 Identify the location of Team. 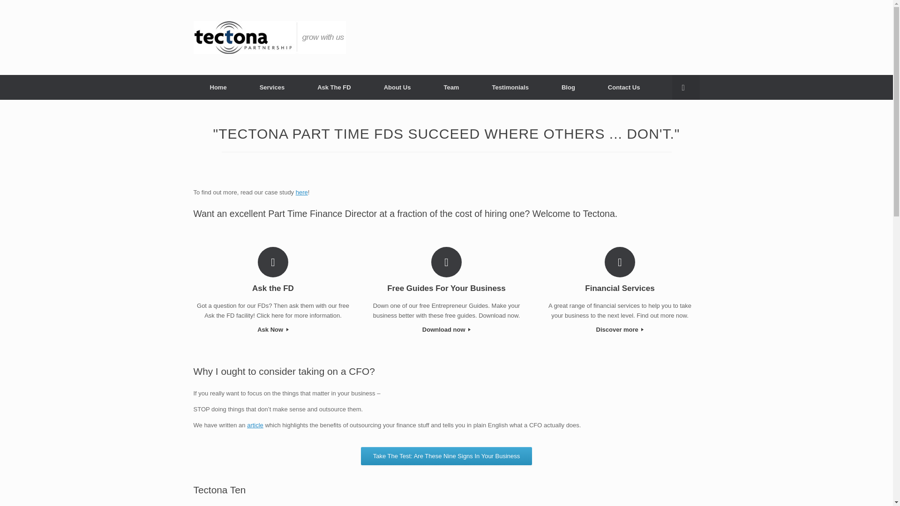
(451, 87).